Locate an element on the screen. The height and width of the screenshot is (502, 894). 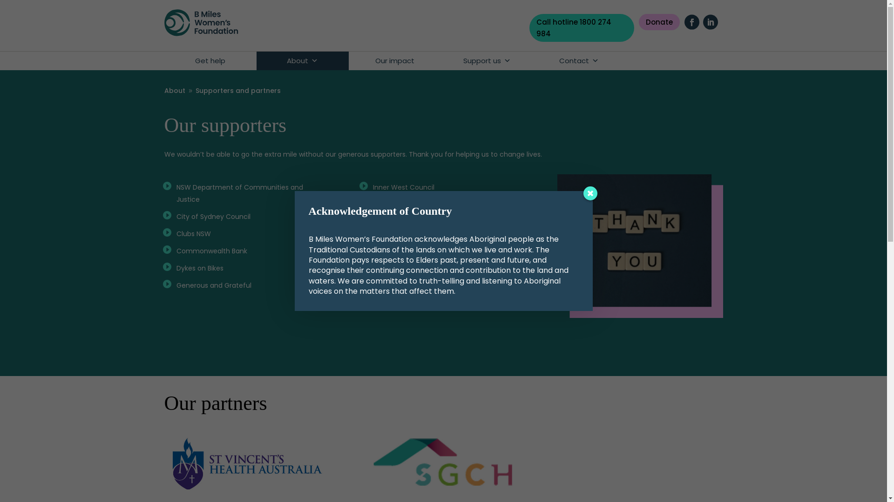
About is located at coordinates (302, 61).